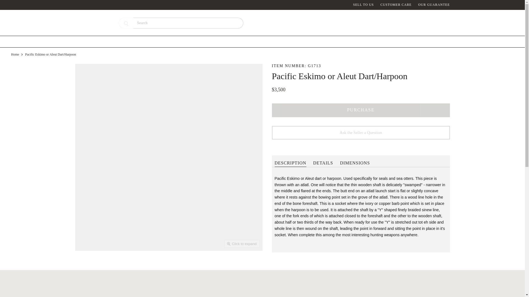  I want to click on SELL TO US, so click(364, 5).